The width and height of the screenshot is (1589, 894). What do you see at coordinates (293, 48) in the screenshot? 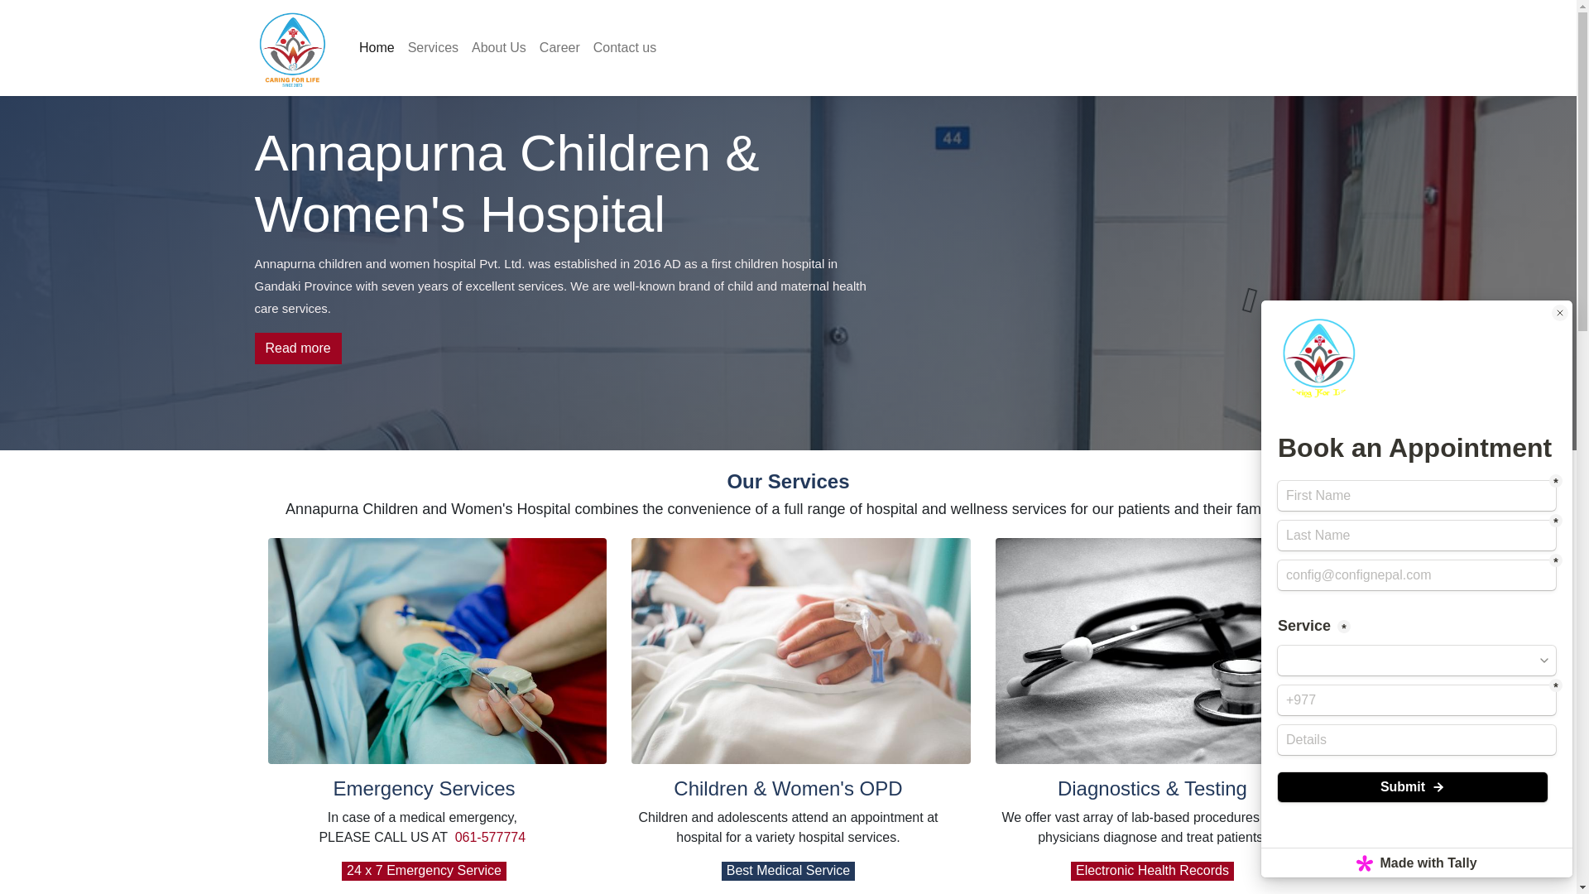
I see `annapurna` at bounding box center [293, 48].